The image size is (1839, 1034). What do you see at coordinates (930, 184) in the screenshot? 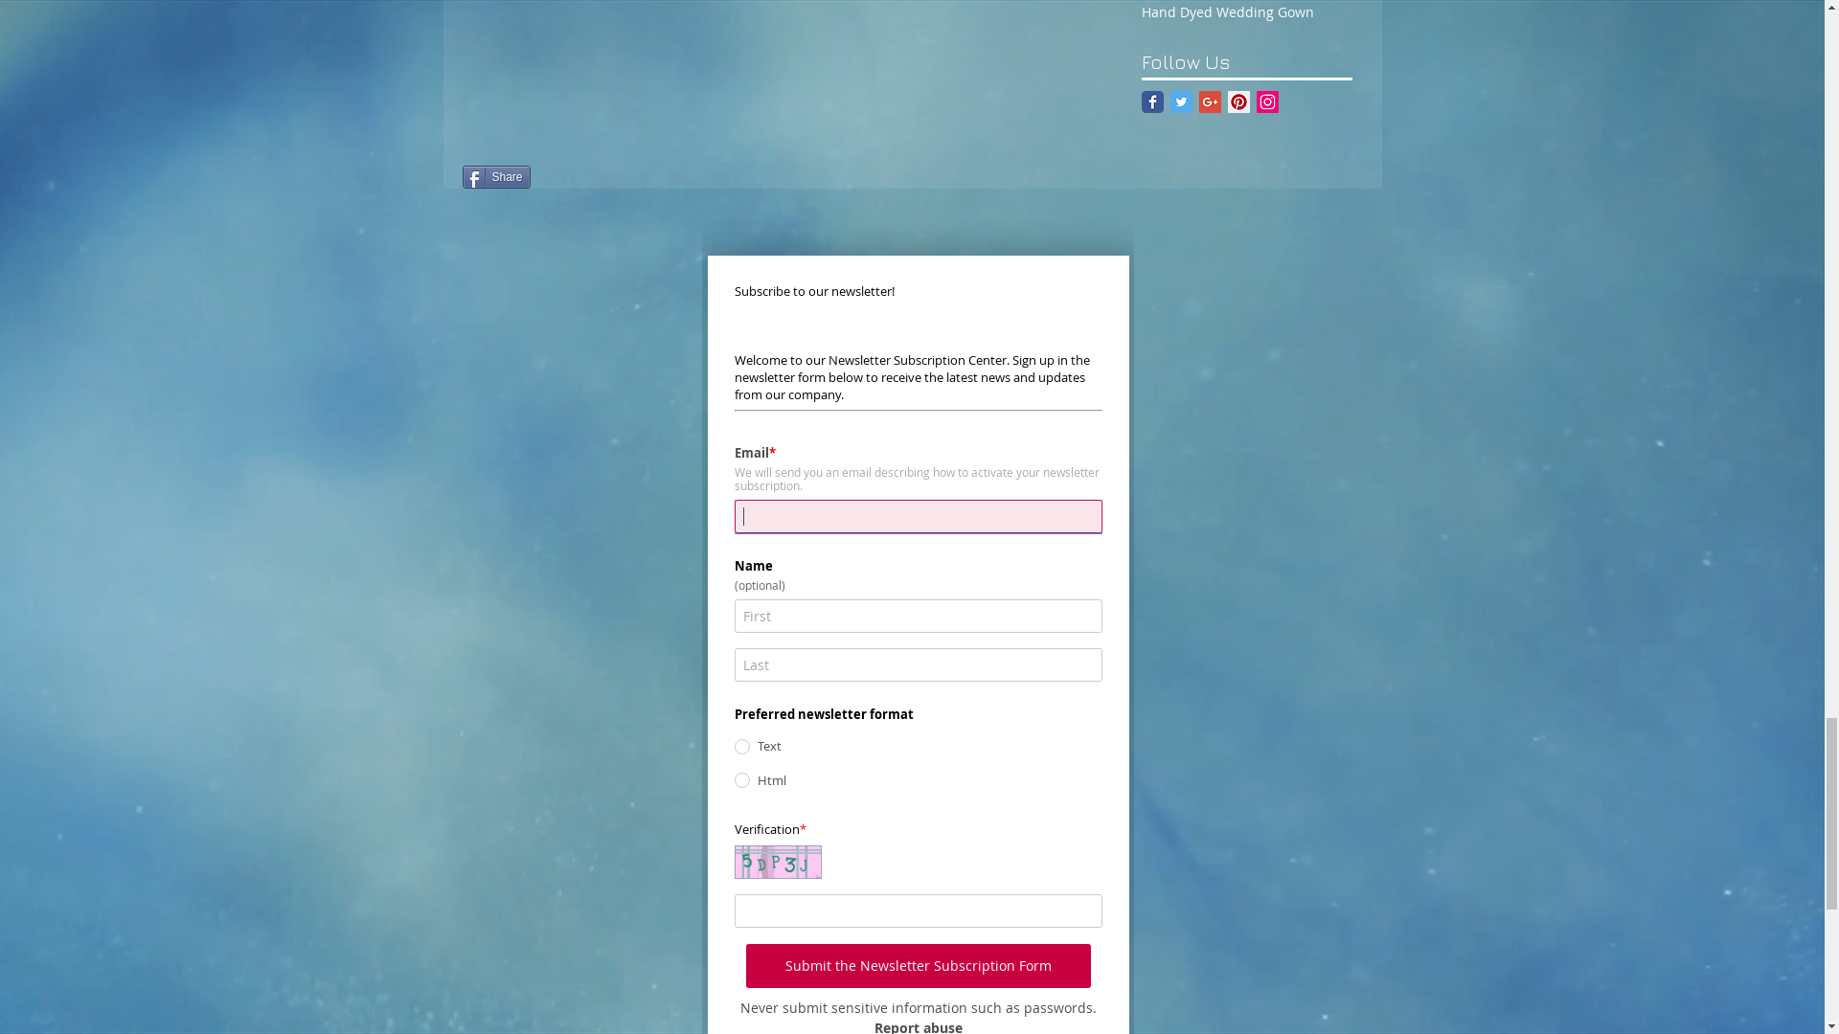
I see `accessories` at bounding box center [930, 184].